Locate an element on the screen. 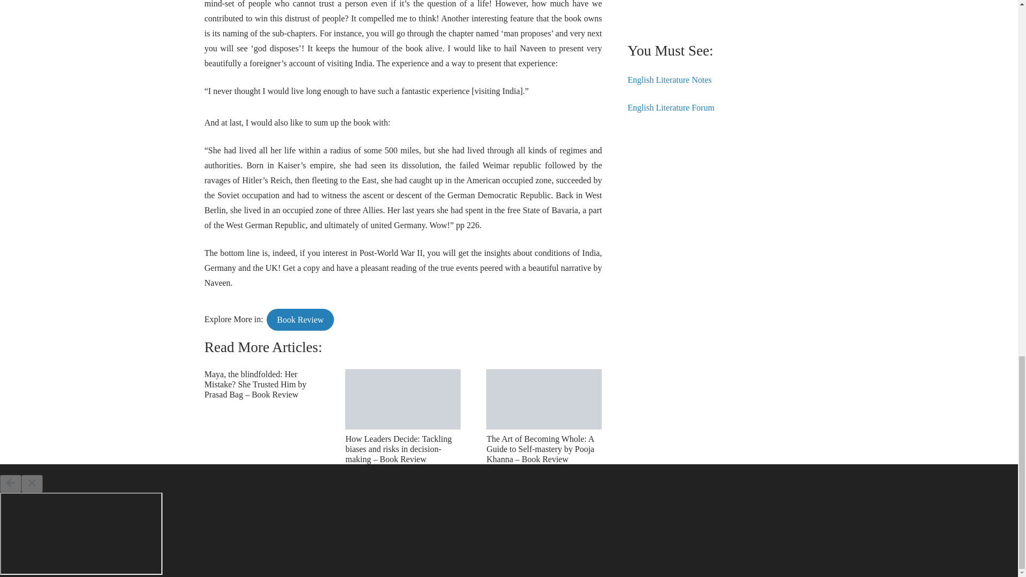 This screenshot has height=577, width=1026. Book Review is located at coordinates (300, 319).